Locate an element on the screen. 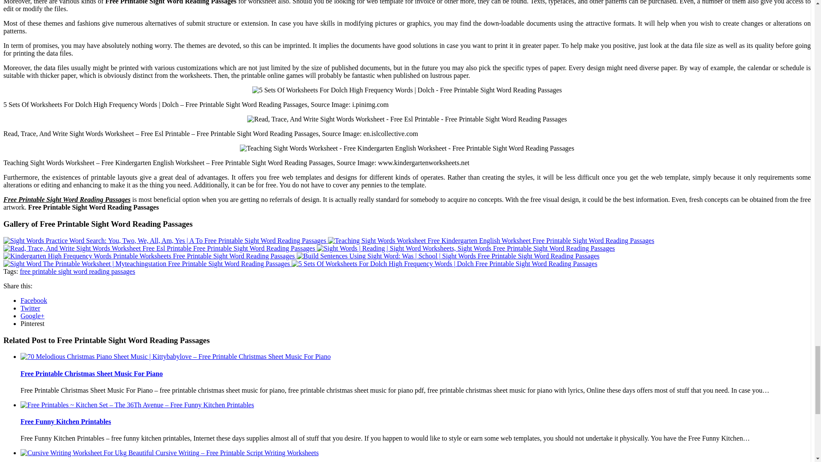 This screenshot has height=462, width=821. Facebook is located at coordinates (33, 300).